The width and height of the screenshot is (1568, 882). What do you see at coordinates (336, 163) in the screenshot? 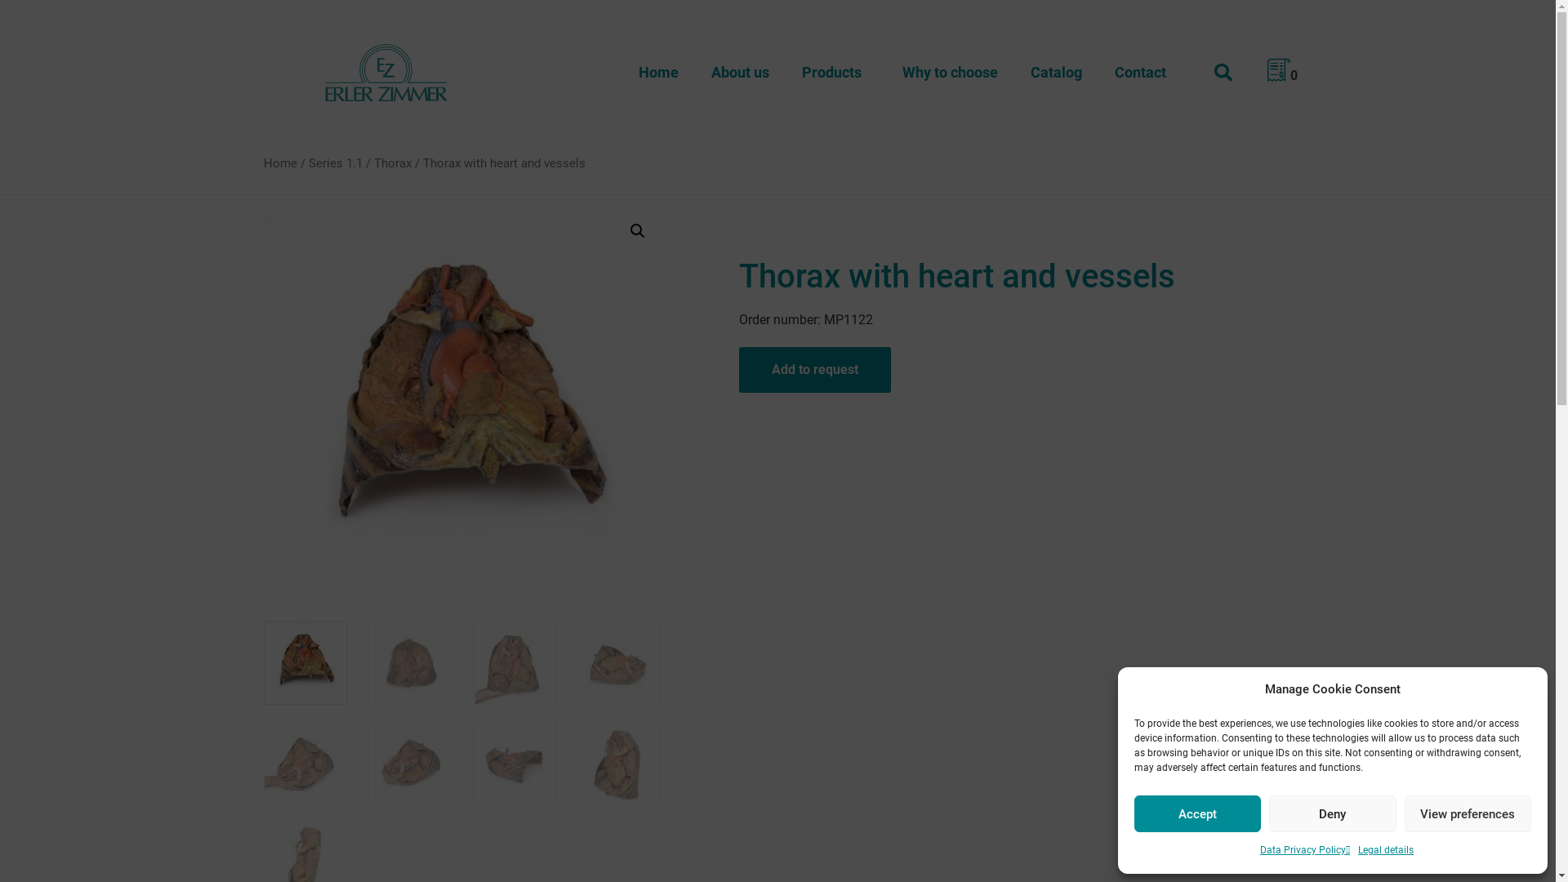
I see `Series 1.1` at bounding box center [336, 163].